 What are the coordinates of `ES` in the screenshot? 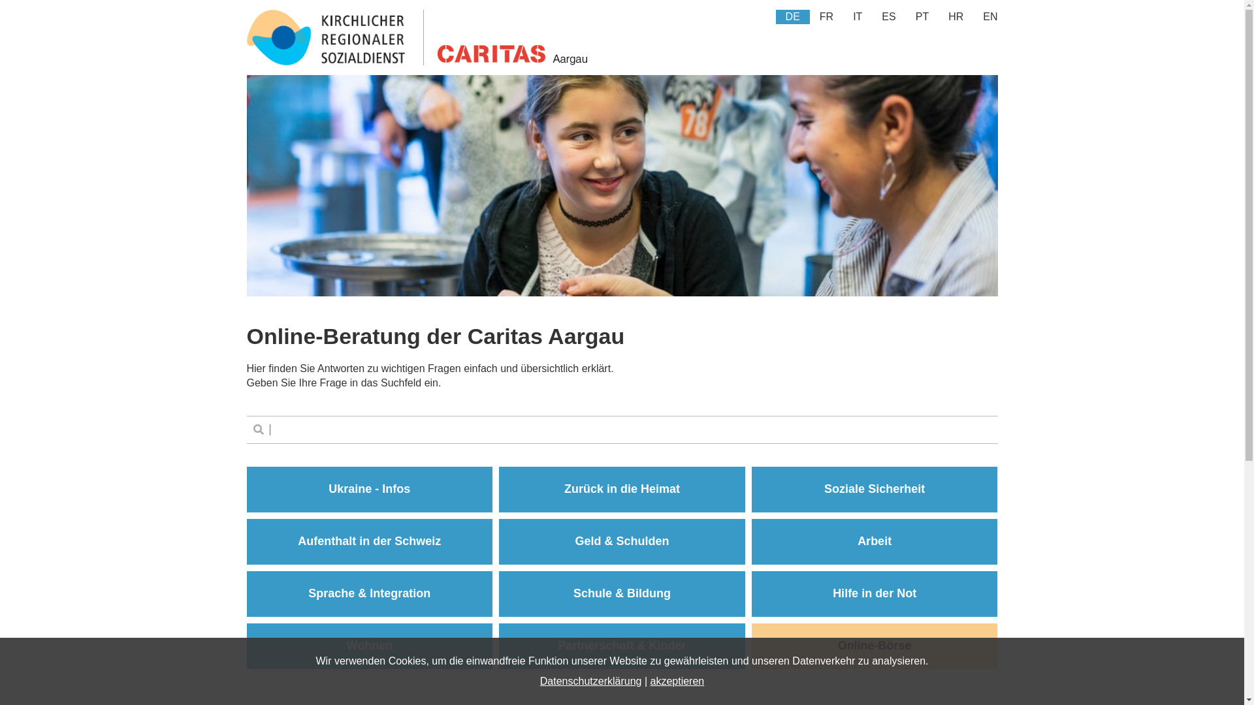 It's located at (888, 17).